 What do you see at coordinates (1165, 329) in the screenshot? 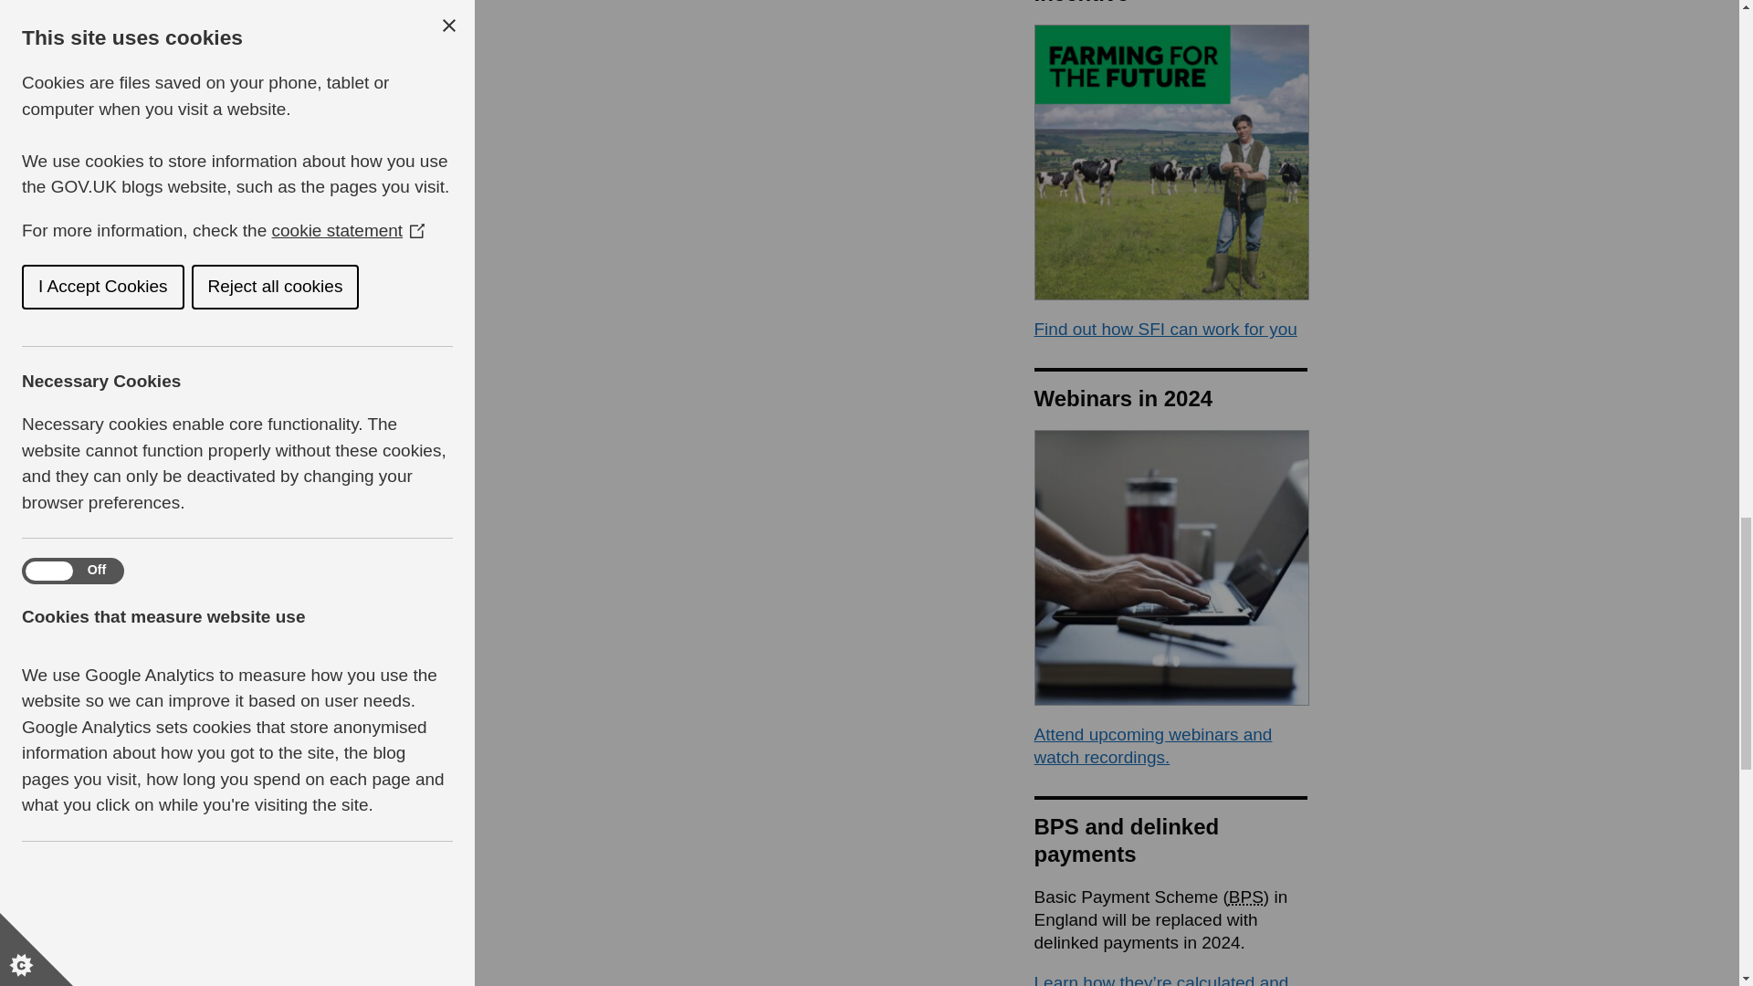
I see `Find out how SFI can work for you` at bounding box center [1165, 329].